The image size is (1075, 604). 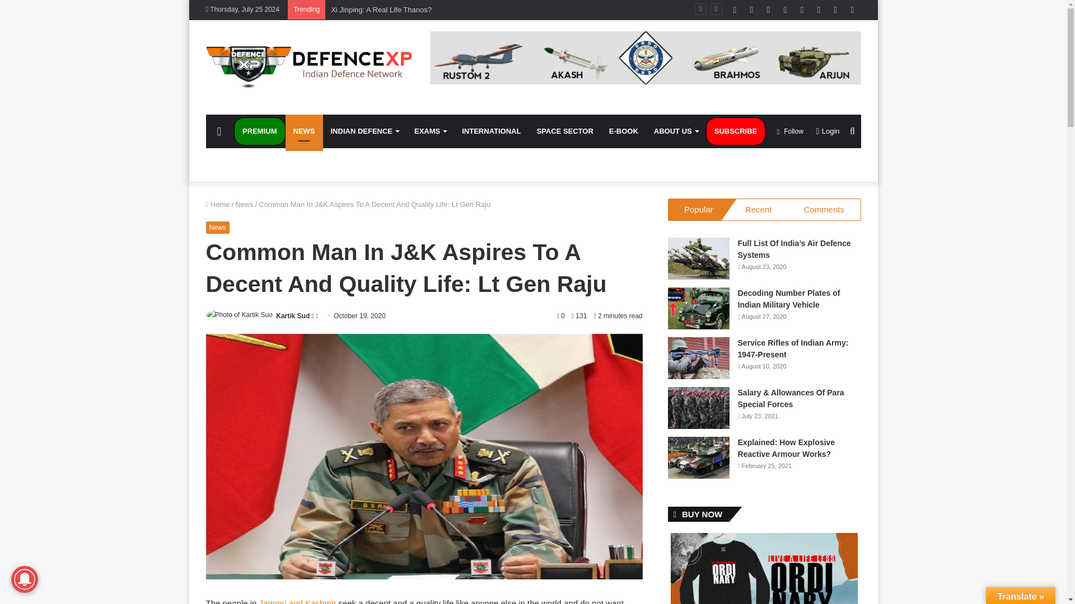 I want to click on NEWS, so click(x=305, y=131).